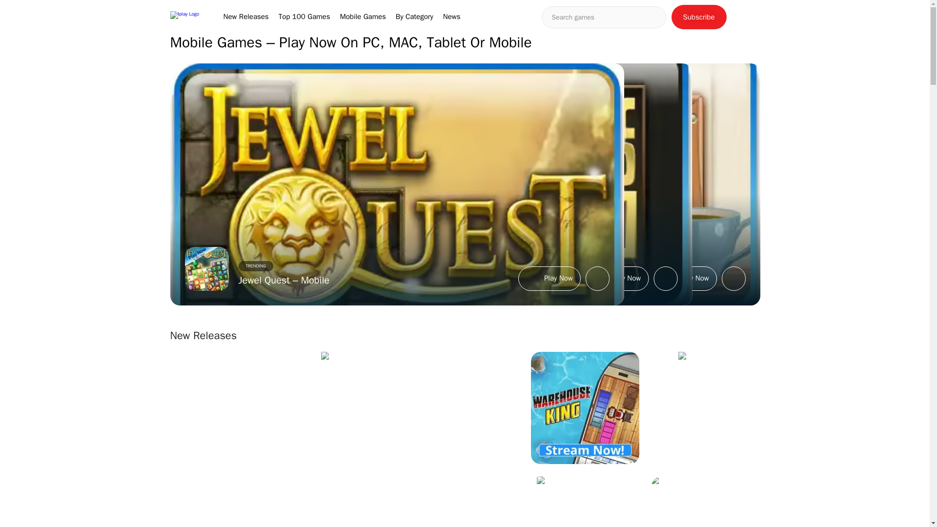 This screenshot has height=527, width=937. I want to click on Deal or No Deal for Prizes, so click(361, 280).